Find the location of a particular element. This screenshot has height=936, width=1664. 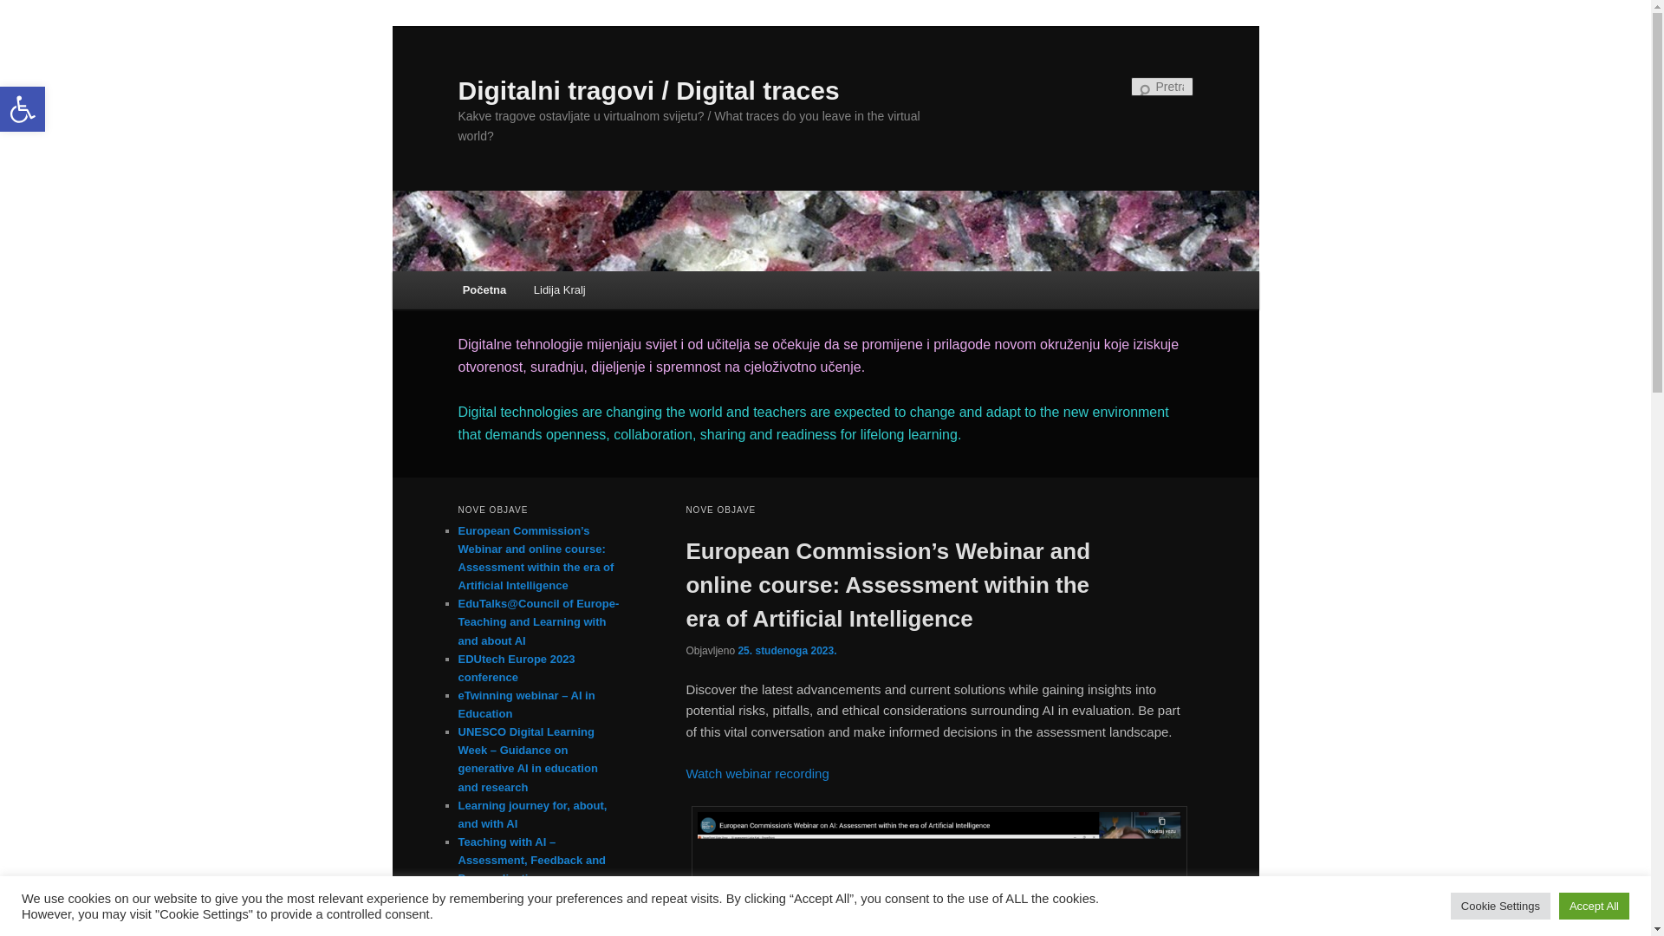

Watch webinar recording is located at coordinates (757, 773).